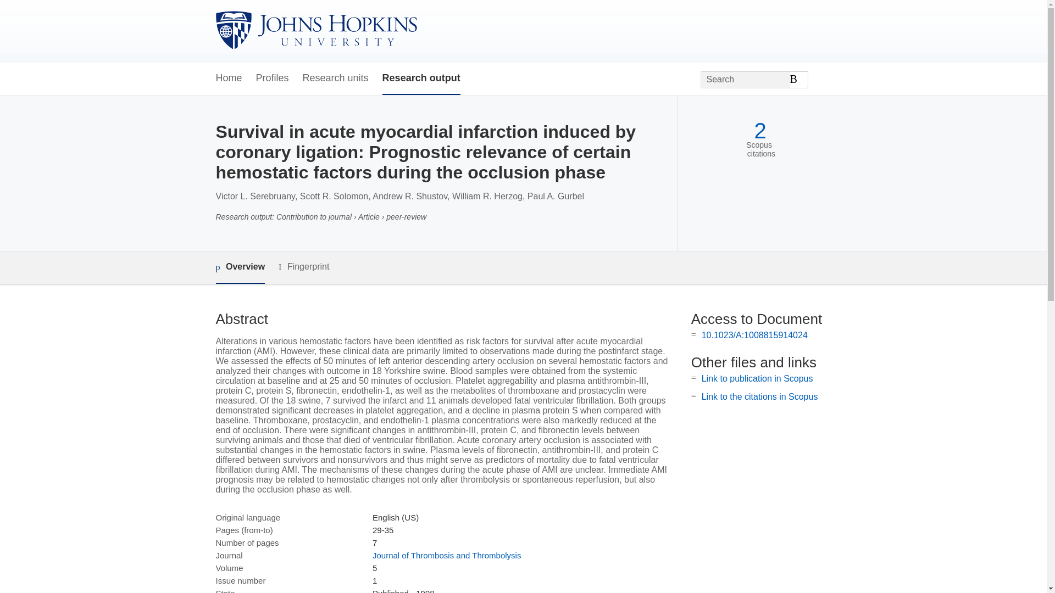 The height and width of the screenshot is (593, 1055). I want to click on Research output, so click(421, 79).